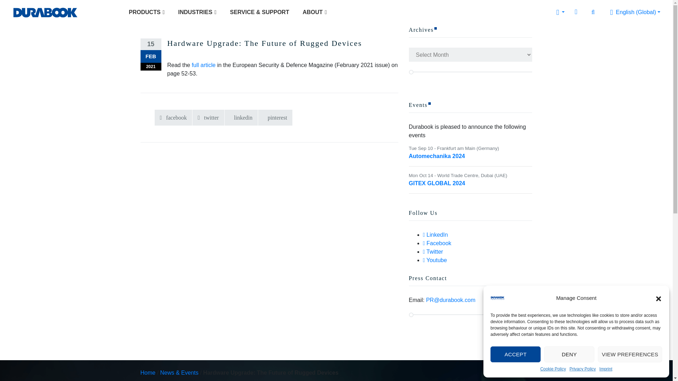 The height and width of the screenshot is (381, 678). What do you see at coordinates (583, 369) in the screenshot?
I see `Privacy Policy` at bounding box center [583, 369].